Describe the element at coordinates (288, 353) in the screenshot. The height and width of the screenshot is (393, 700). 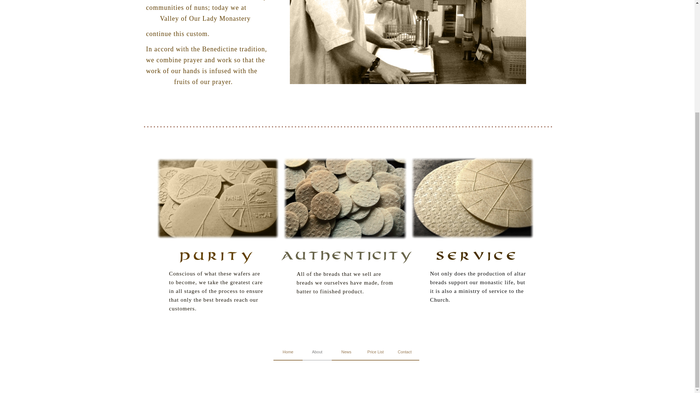
I see `Home` at that location.